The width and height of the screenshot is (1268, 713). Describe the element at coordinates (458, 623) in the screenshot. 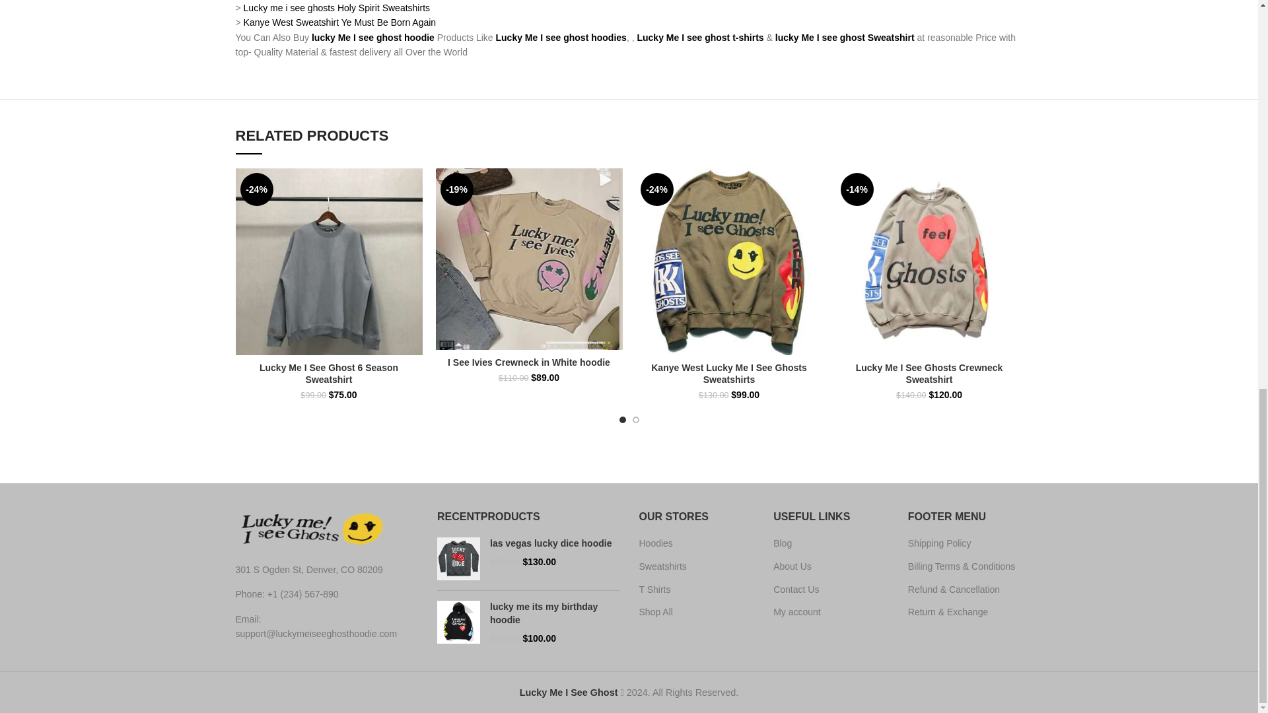

I see `lucky me its my birthday hoodie` at that location.